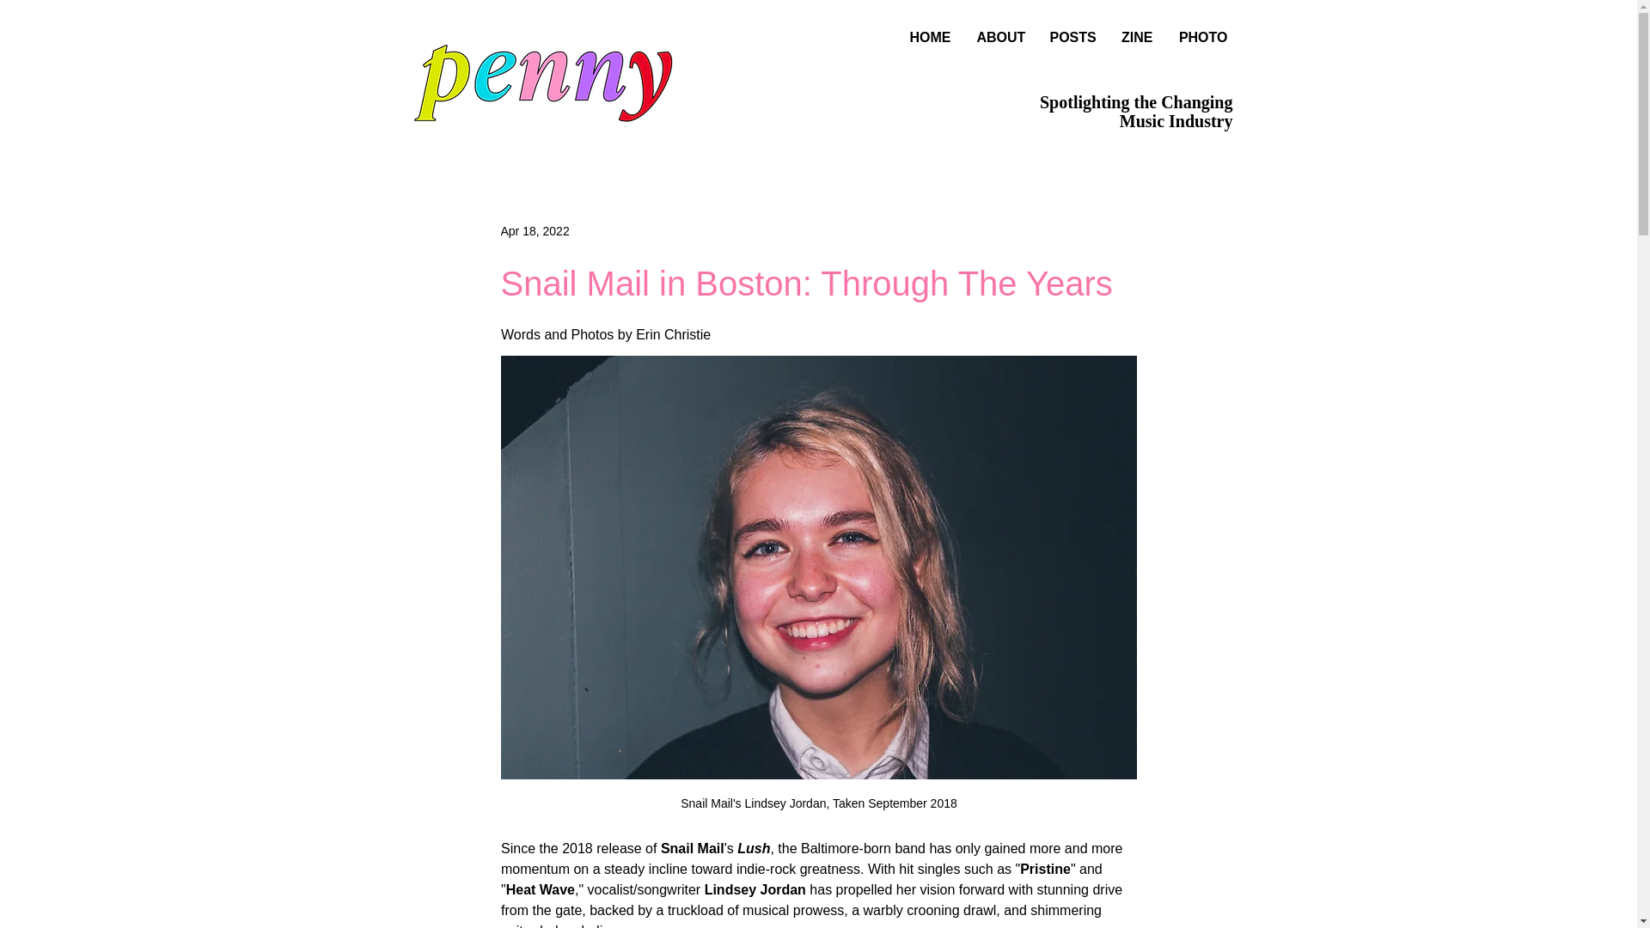 This screenshot has width=1650, height=928. Describe the element at coordinates (930, 38) in the screenshot. I see `HOME` at that location.